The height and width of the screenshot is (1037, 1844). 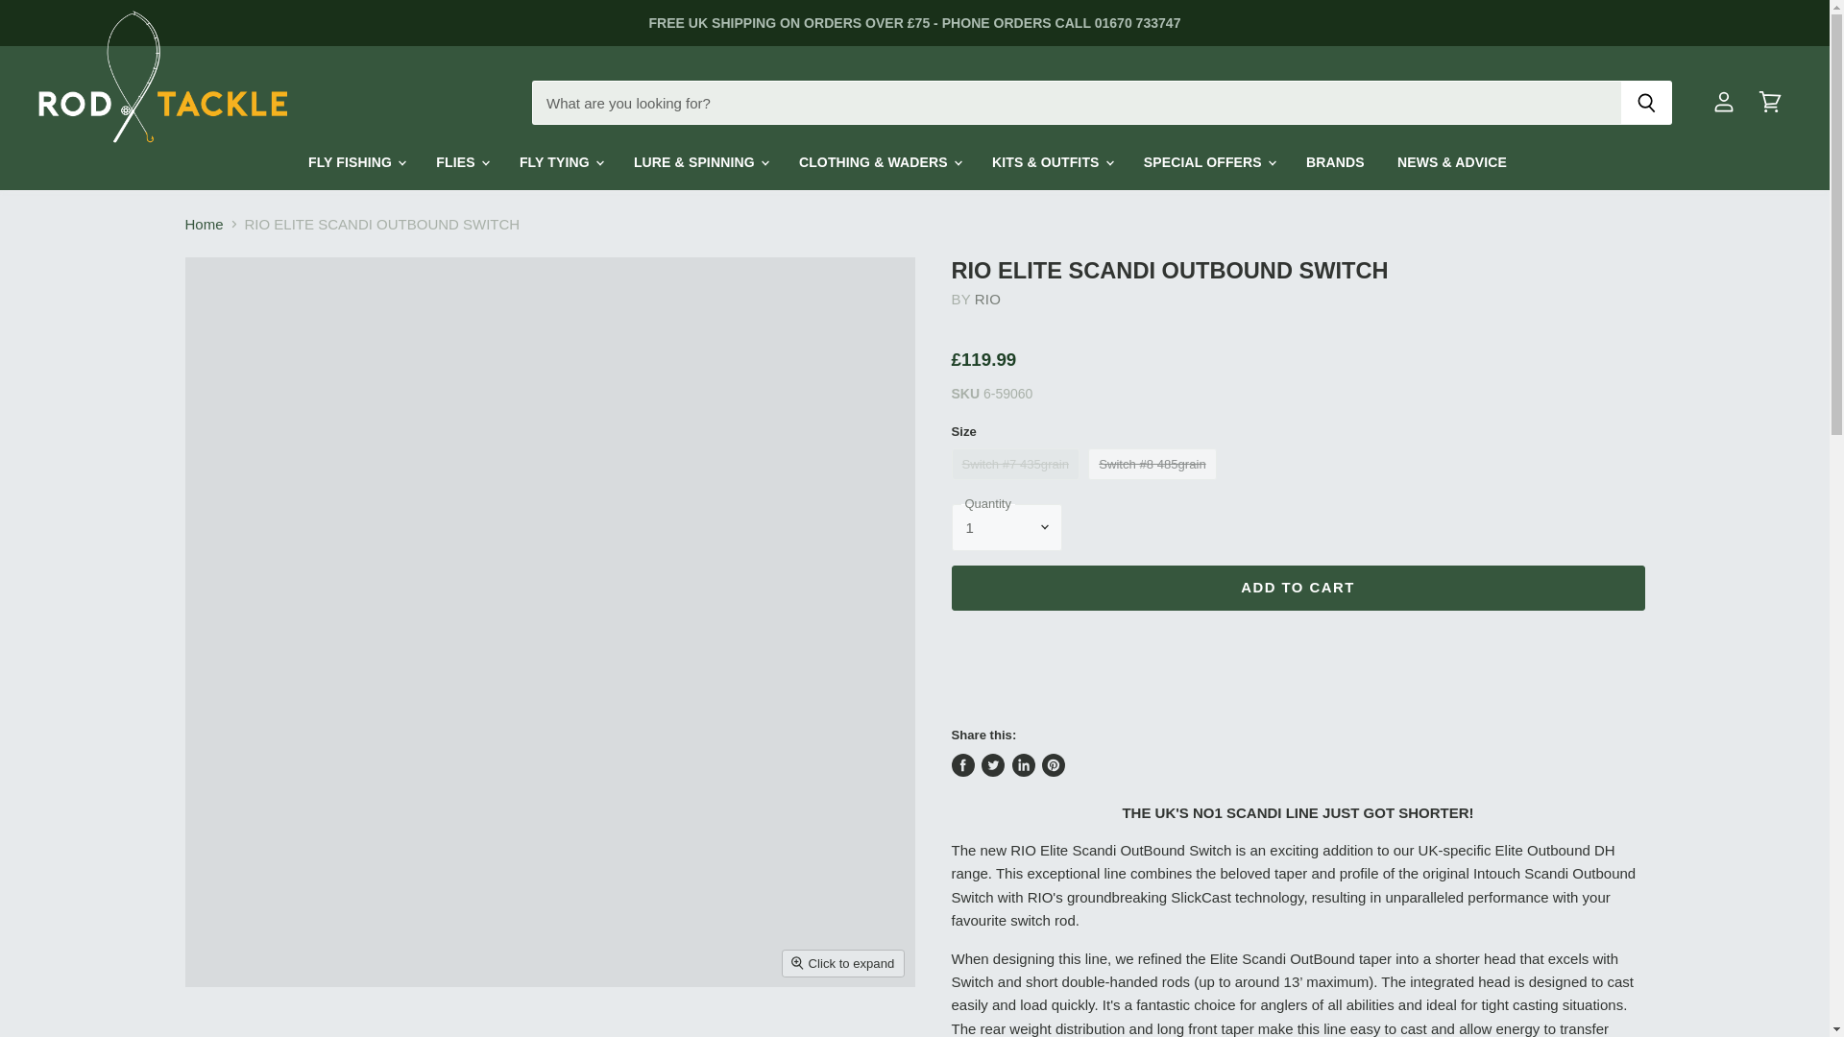 What do you see at coordinates (1769, 101) in the screenshot?
I see `View cart` at bounding box center [1769, 101].